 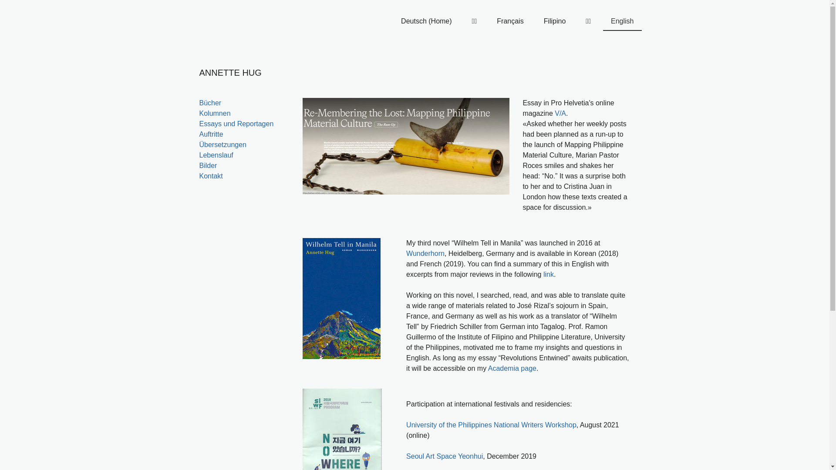 I want to click on Kontakt, so click(x=211, y=176).